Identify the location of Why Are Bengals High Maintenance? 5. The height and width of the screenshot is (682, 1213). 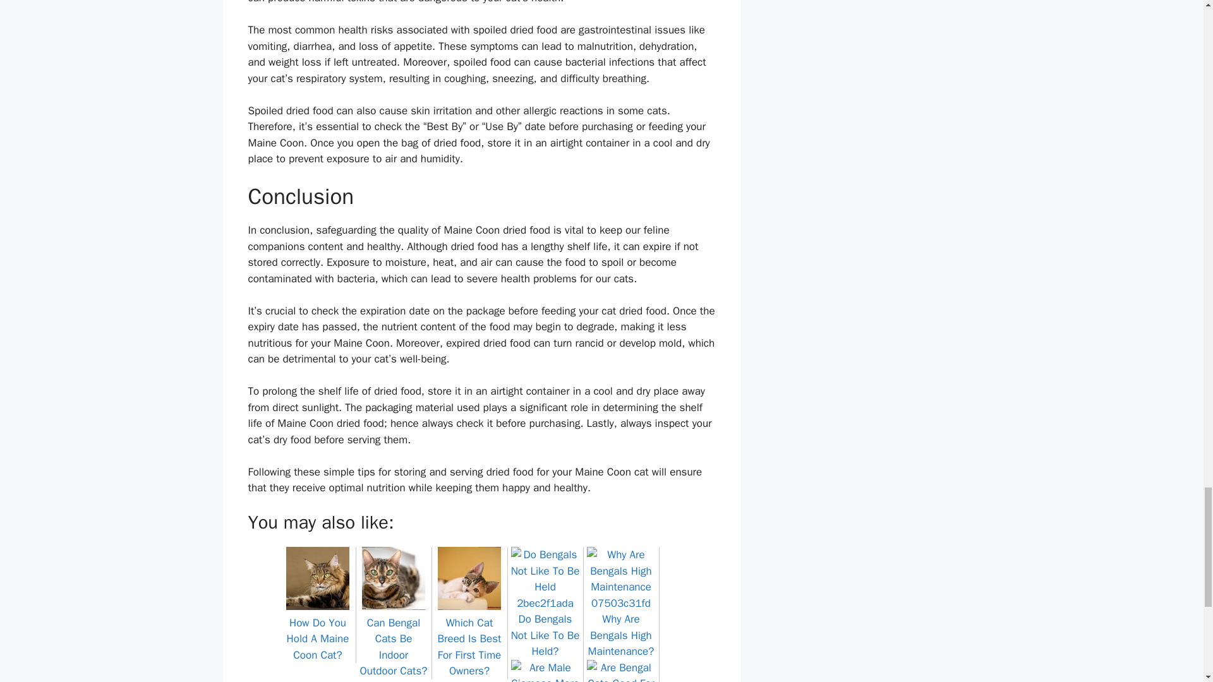
(620, 578).